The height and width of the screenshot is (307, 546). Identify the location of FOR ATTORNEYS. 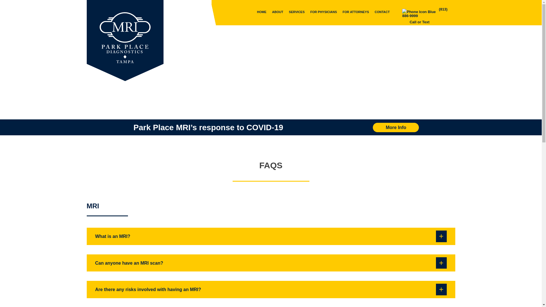
(355, 12).